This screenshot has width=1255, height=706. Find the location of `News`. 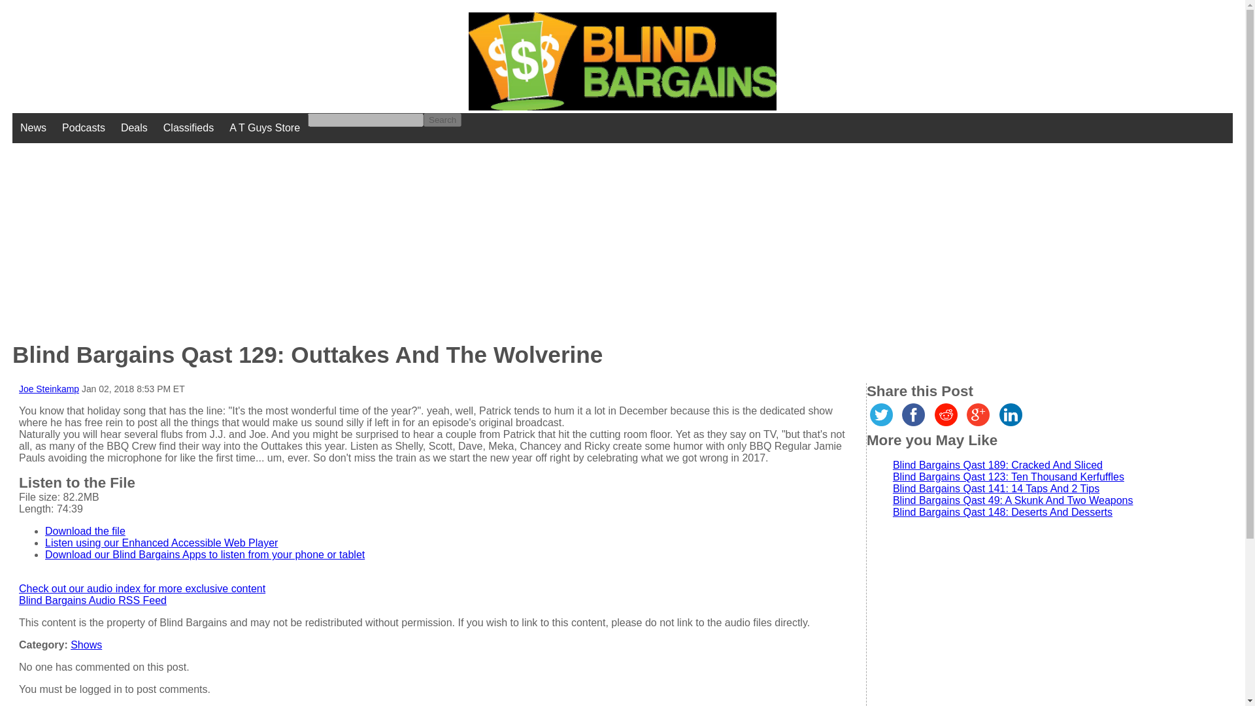

News is located at coordinates (33, 128).